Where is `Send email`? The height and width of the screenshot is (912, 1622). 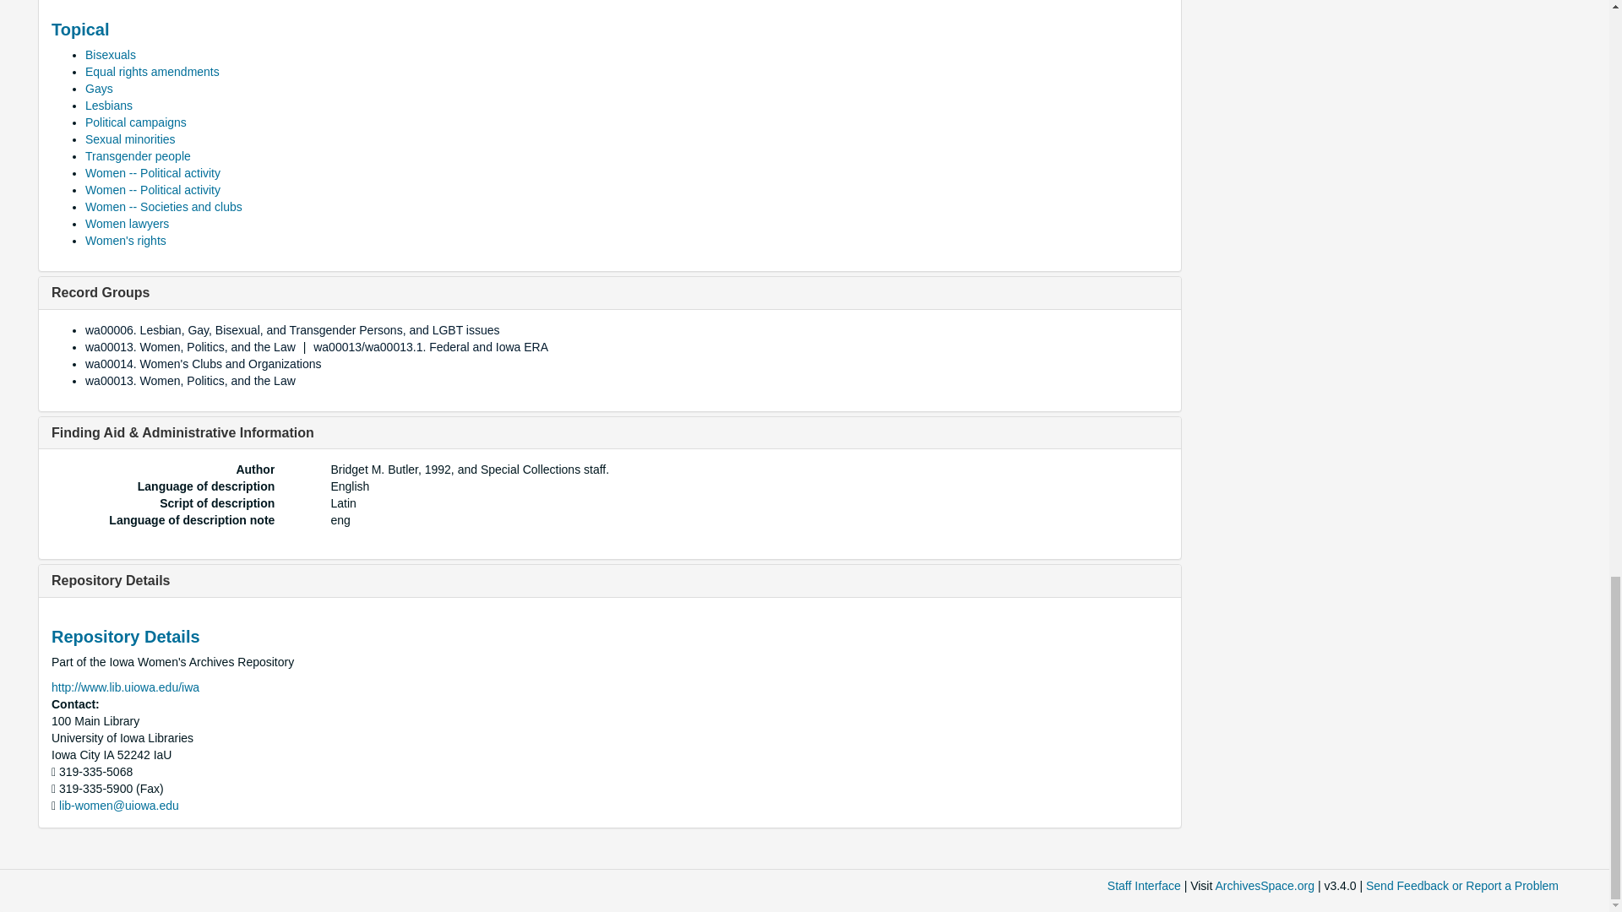 Send email is located at coordinates (118, 806).